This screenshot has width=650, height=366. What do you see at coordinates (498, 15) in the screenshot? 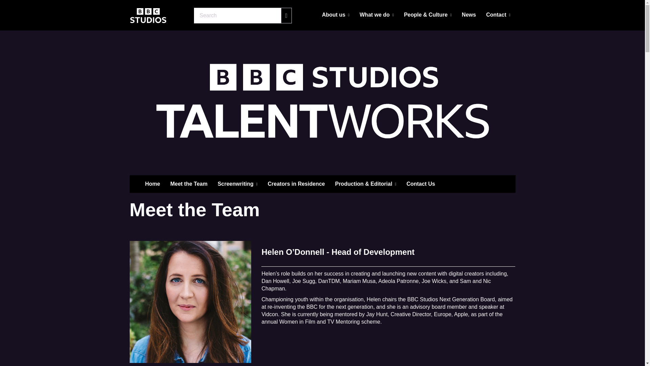
I see `Contact` at bounding box center [498, 15].